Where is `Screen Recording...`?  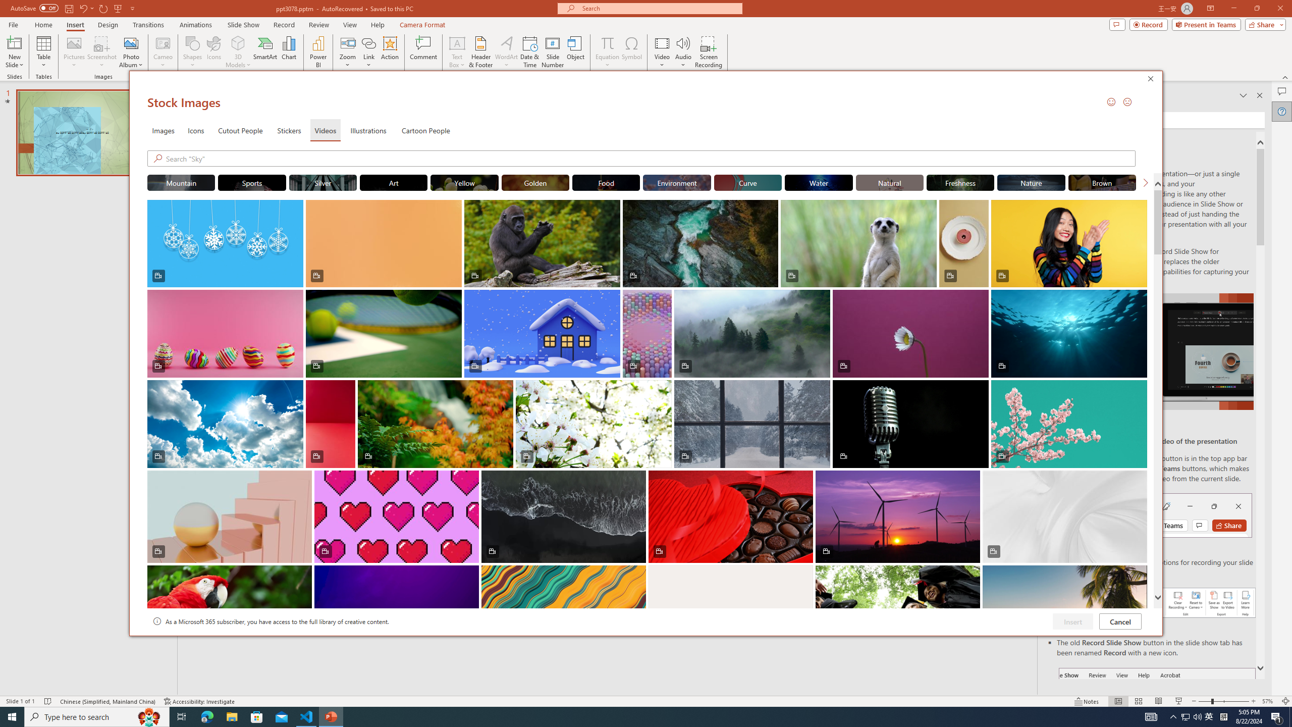
Screen Recording... is located at coordinates (709, 52).